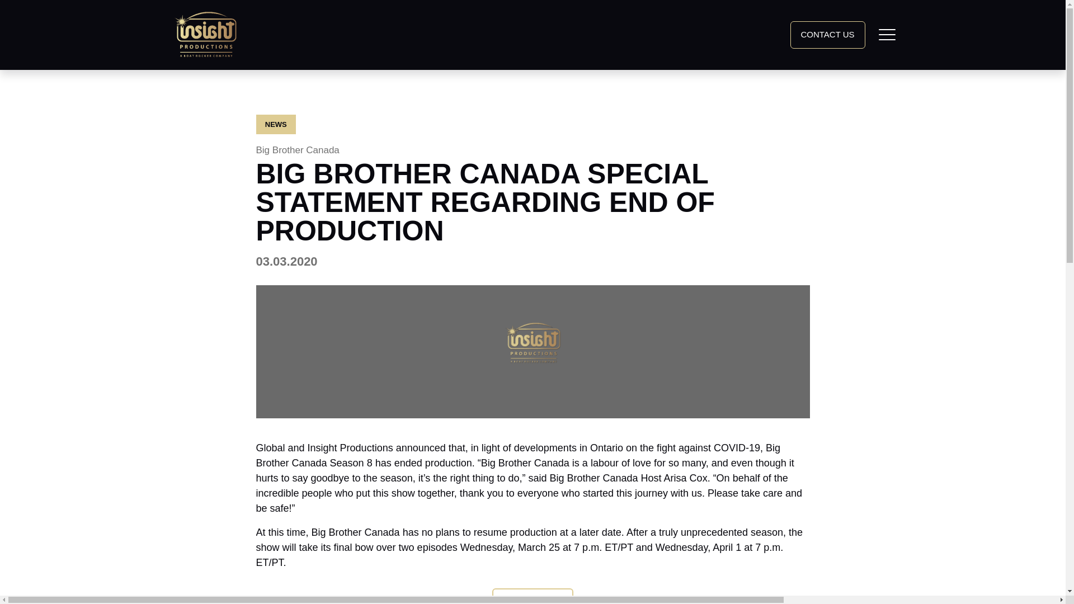 This screenshot has height=604, width=1074. I want to click on NEWS, so click(276, 124).